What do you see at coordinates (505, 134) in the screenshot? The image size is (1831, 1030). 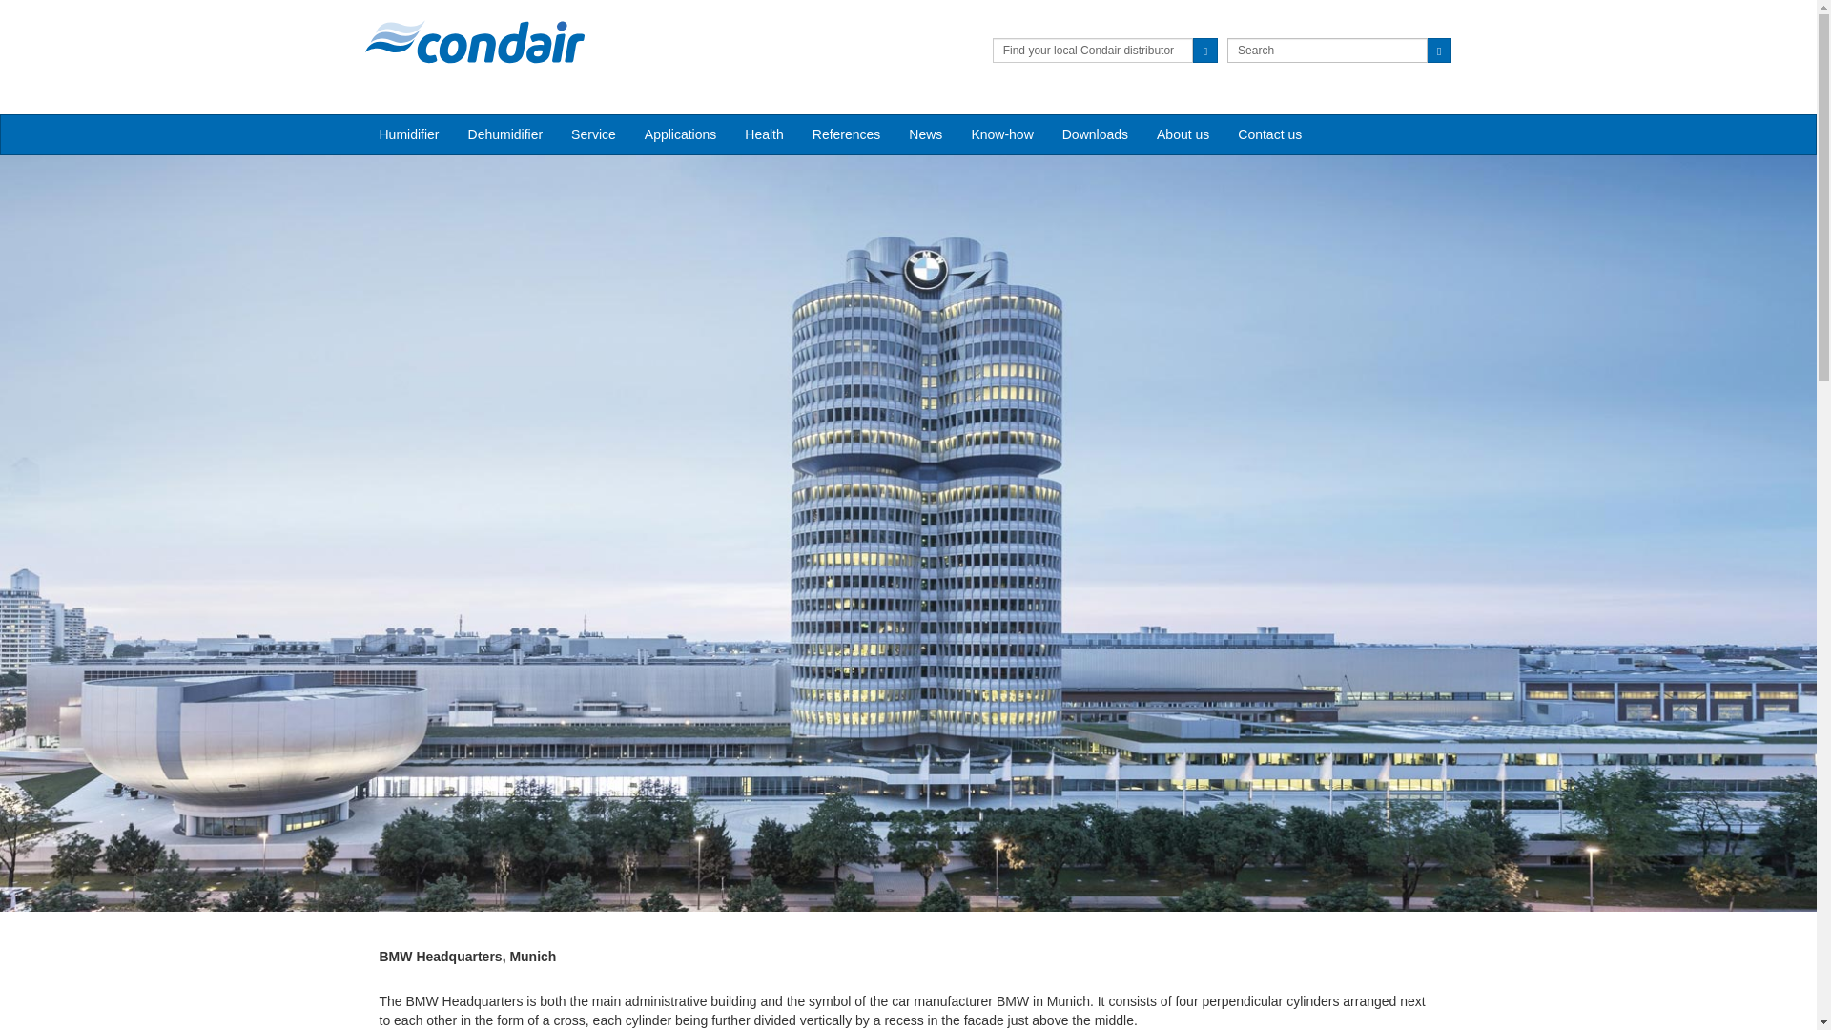 I see `Dehumidifier` at bounding box center [505, 134].